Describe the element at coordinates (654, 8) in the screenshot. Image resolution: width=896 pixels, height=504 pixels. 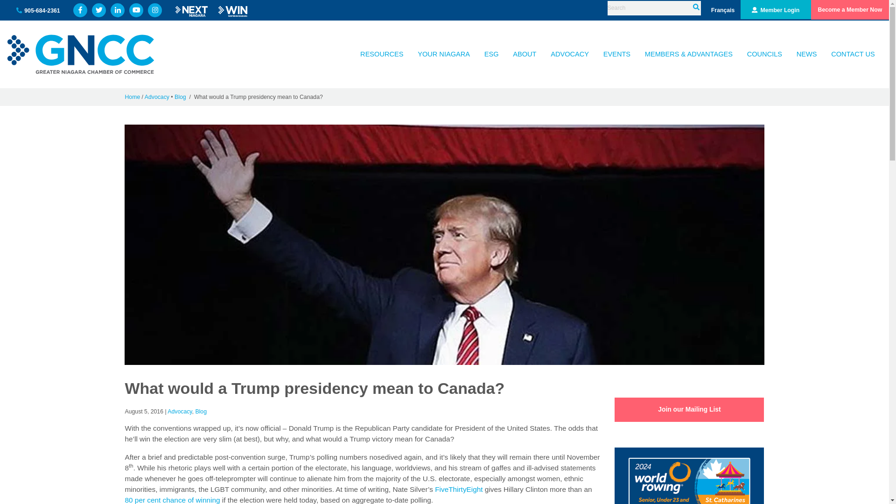
I see `Search for:` at that location.